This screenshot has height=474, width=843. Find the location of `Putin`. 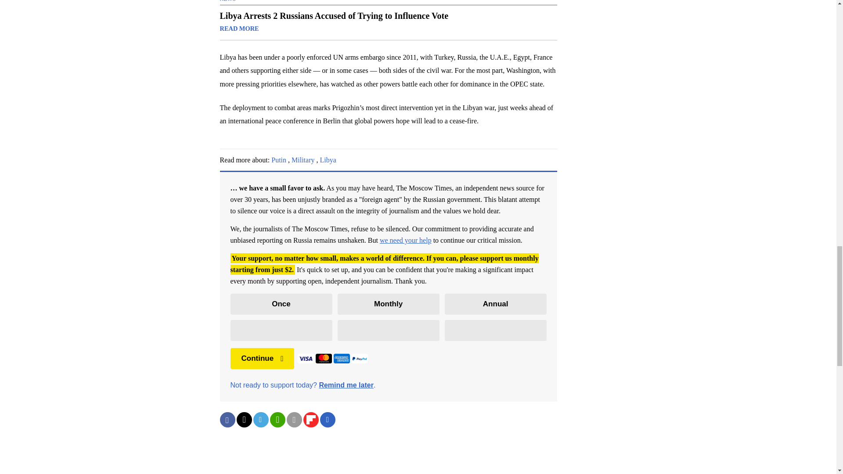

Putin is located at coordinates (279, 160).